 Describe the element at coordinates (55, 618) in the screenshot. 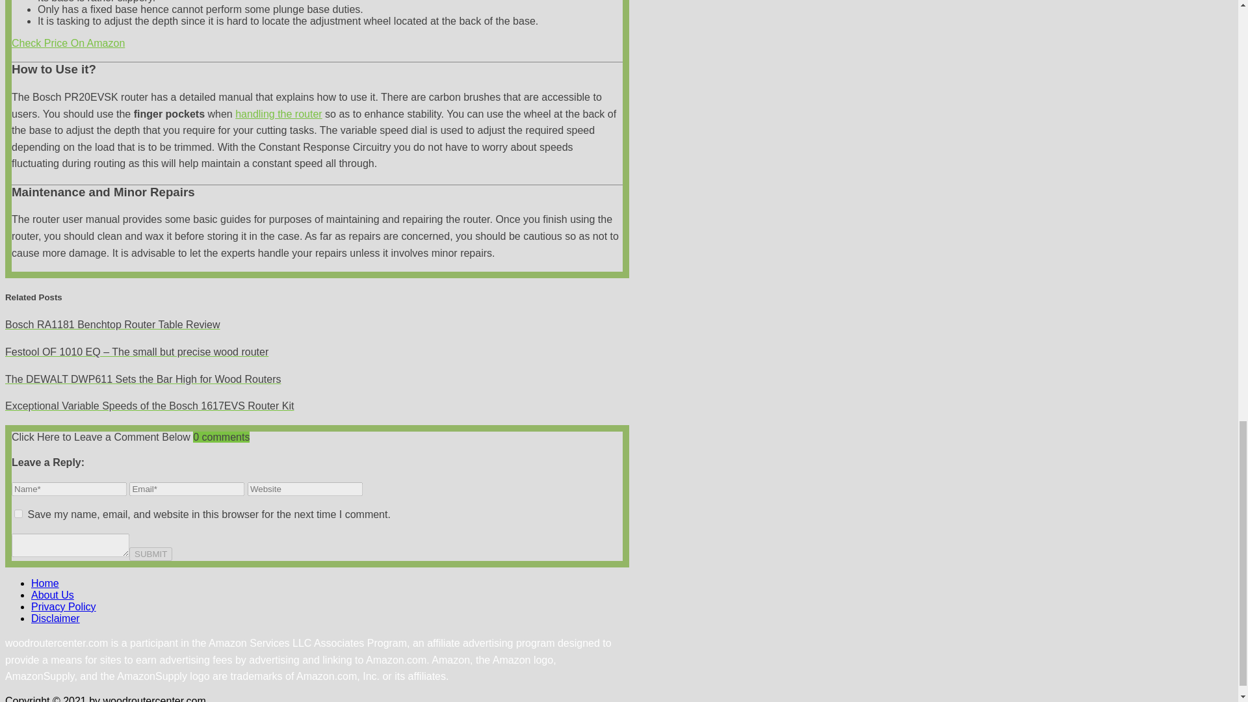

I see `Disclaimer` at that location.